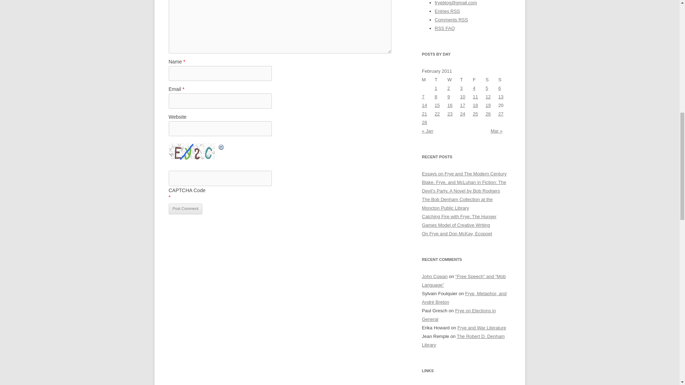 This screenshot has width=685, height=385. I want to click on Post Comment, so click(185, 209).